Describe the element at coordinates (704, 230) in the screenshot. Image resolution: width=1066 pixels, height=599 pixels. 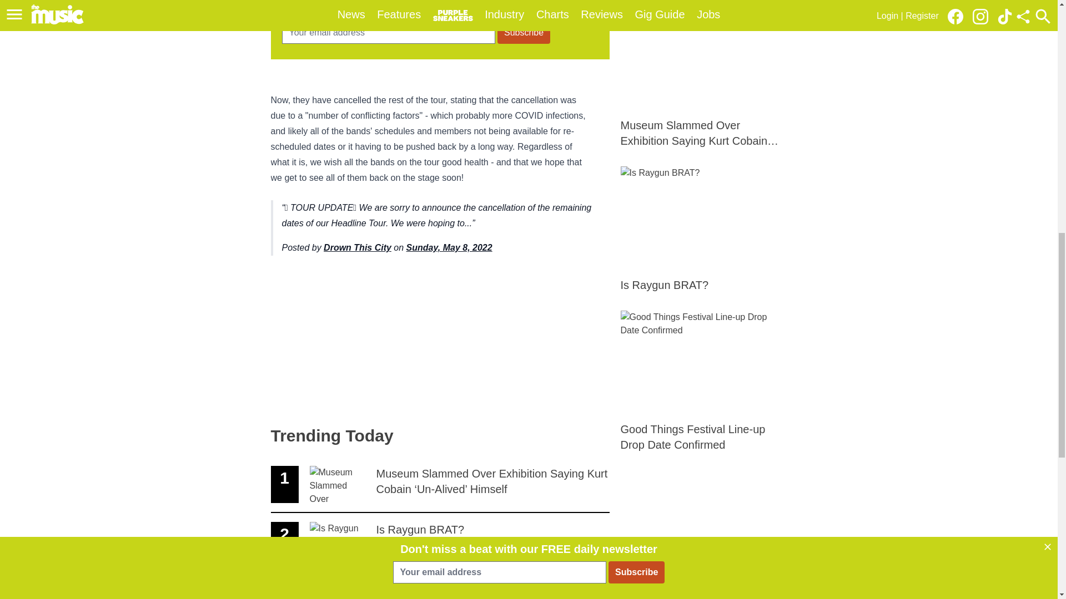
I see `Is Raygun BRAT?` at that location.